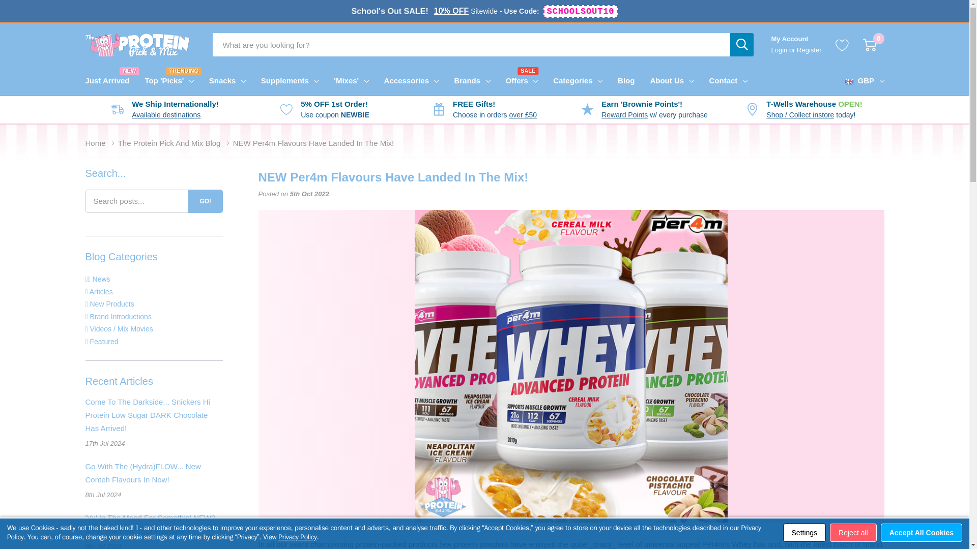  Describe the element at coordinates (780, 50) in the screenshot. I see `Snacks` at that location.